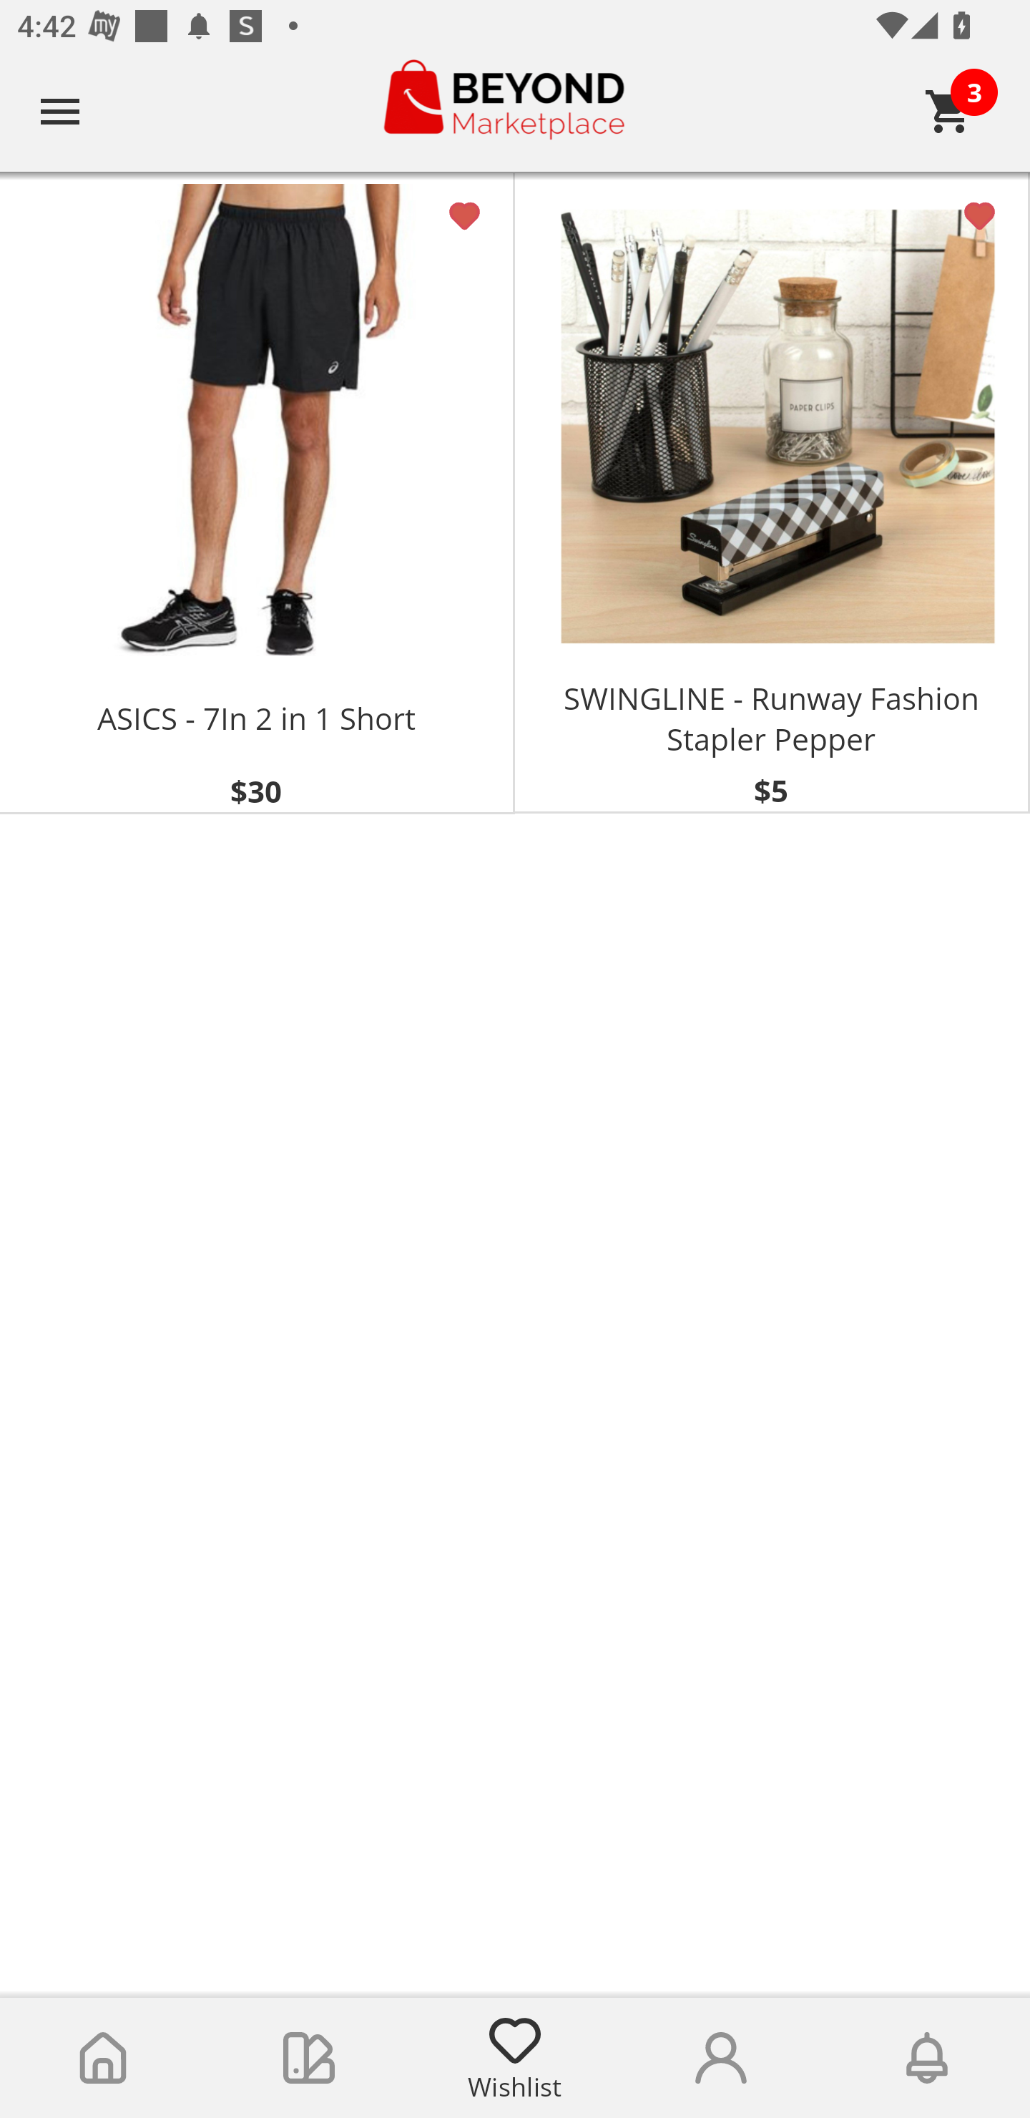 The height and width of the screenshot is (2118, 1030). Describe the element at coordinates (772, 493) in the screenshot. I see `SWINGLINE - Runway Fashion Stapler Pepper $5` at that location.